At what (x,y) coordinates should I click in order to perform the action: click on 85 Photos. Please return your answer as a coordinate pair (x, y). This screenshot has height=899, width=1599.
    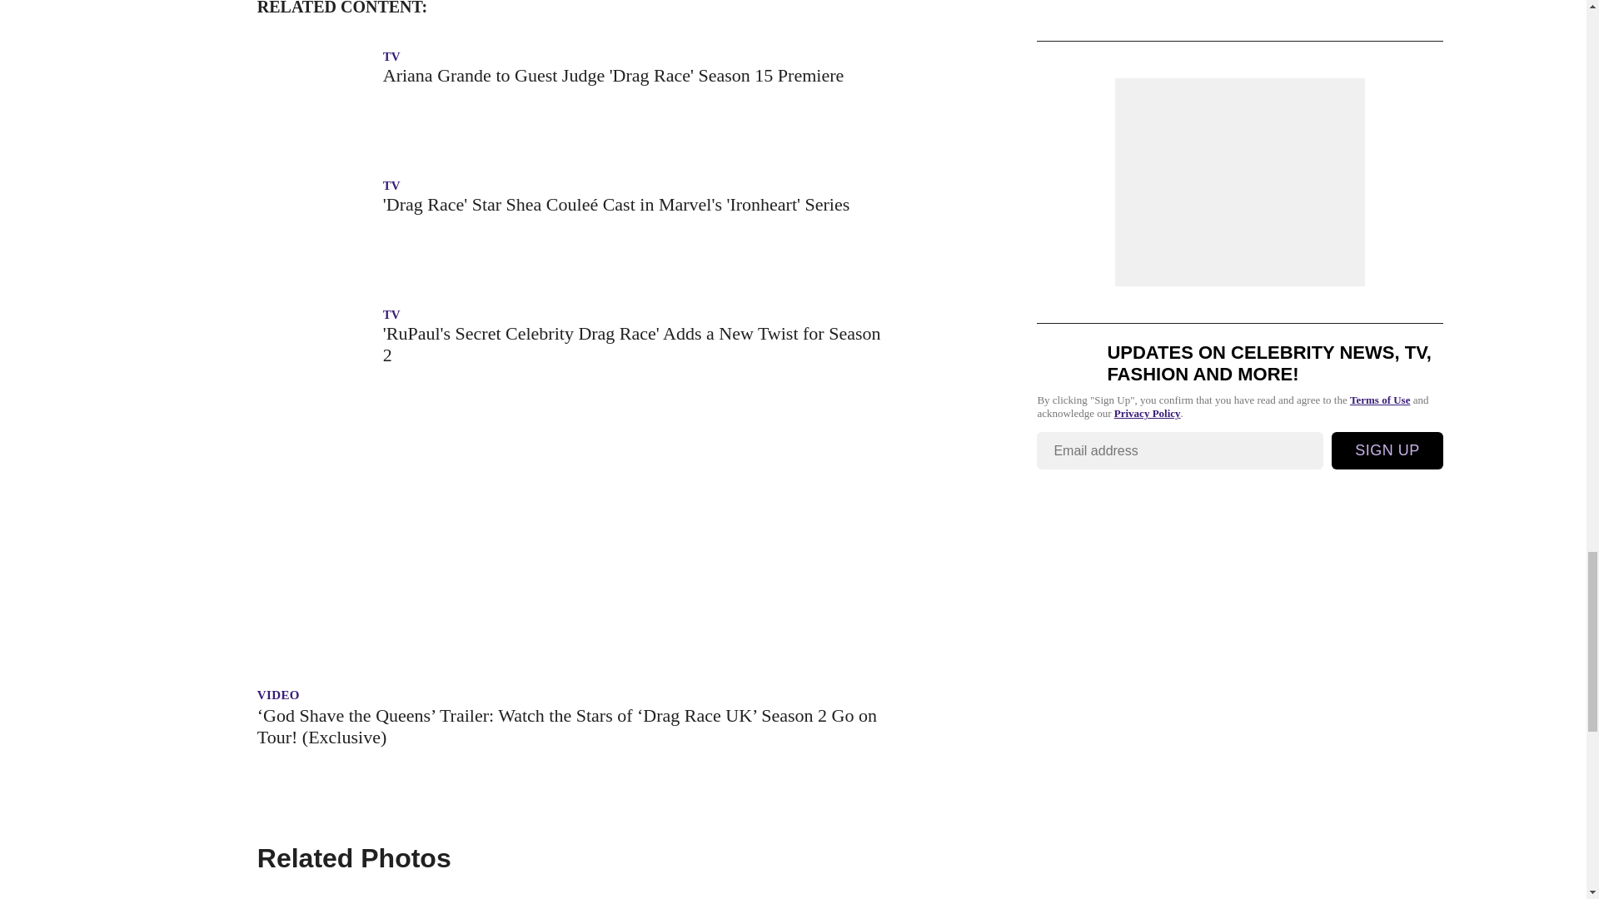
    Looking at the image, I should click on (570, 892).